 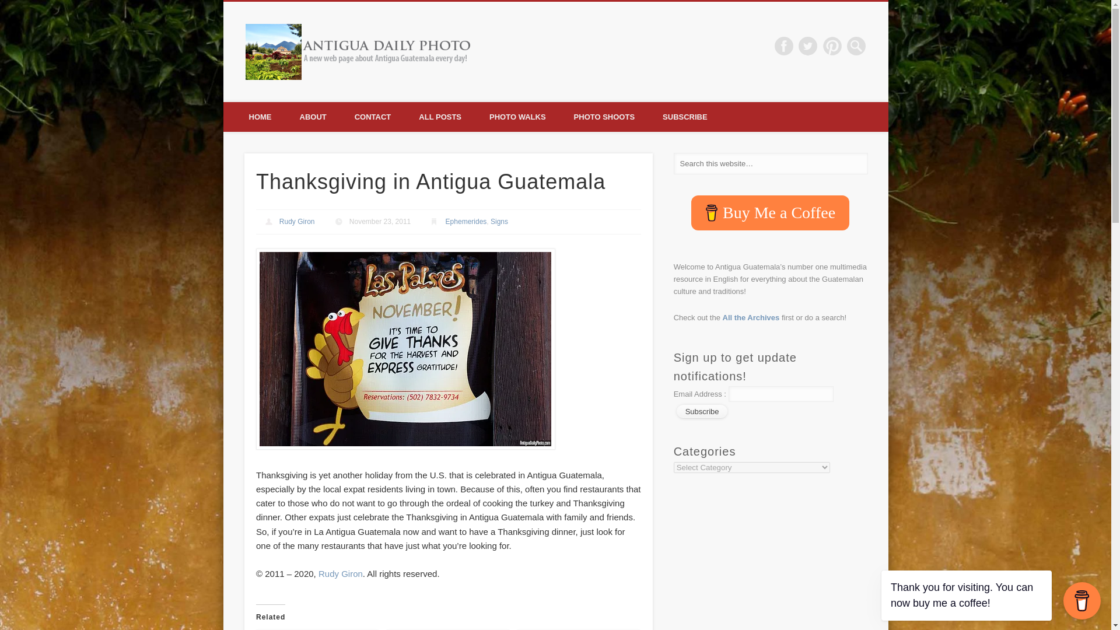 What do you see at coordinates (579, 45) in the screenshot?
I see `AntiguaDailyPhoto.Com` at bounding box center [579, 45].